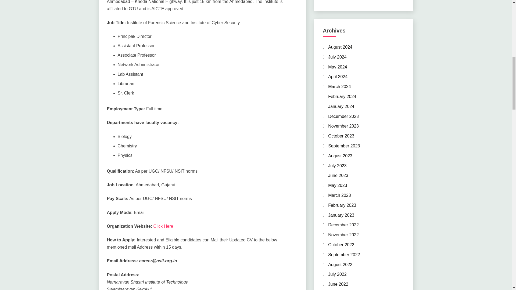 The height and width of the screenshot is (290, 516). Describe the element at coordinates (163, 226) in the screenshot. I see `Click Here` at that location.